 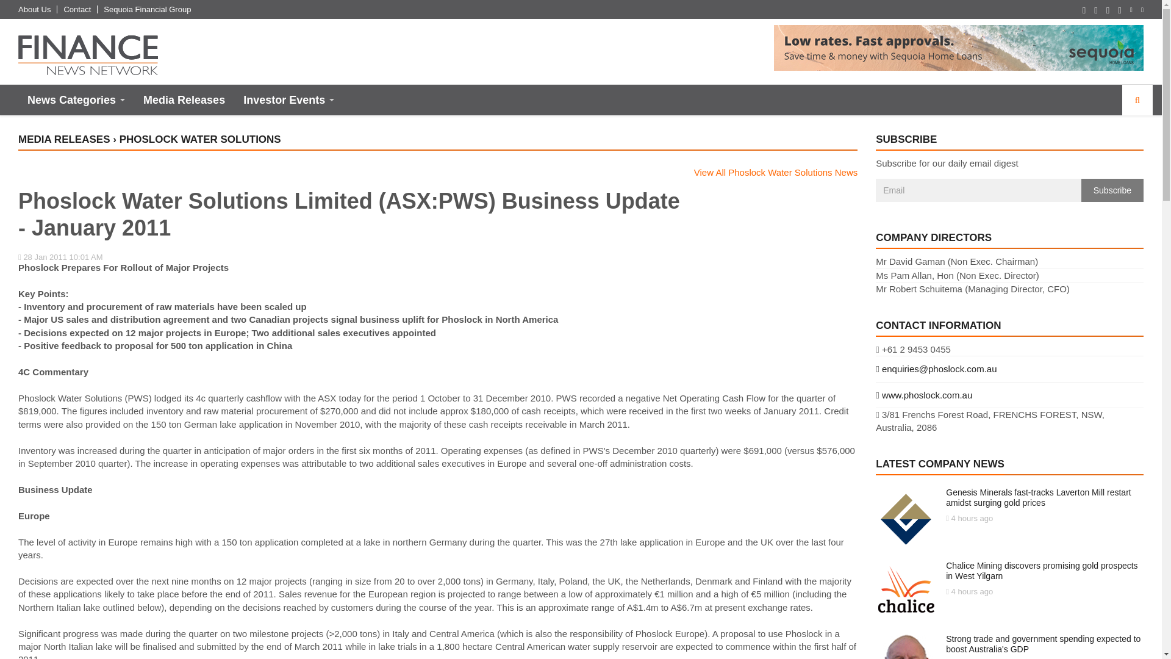 I want to click on MEDIA RELEASES, so click(x=64, y=139).